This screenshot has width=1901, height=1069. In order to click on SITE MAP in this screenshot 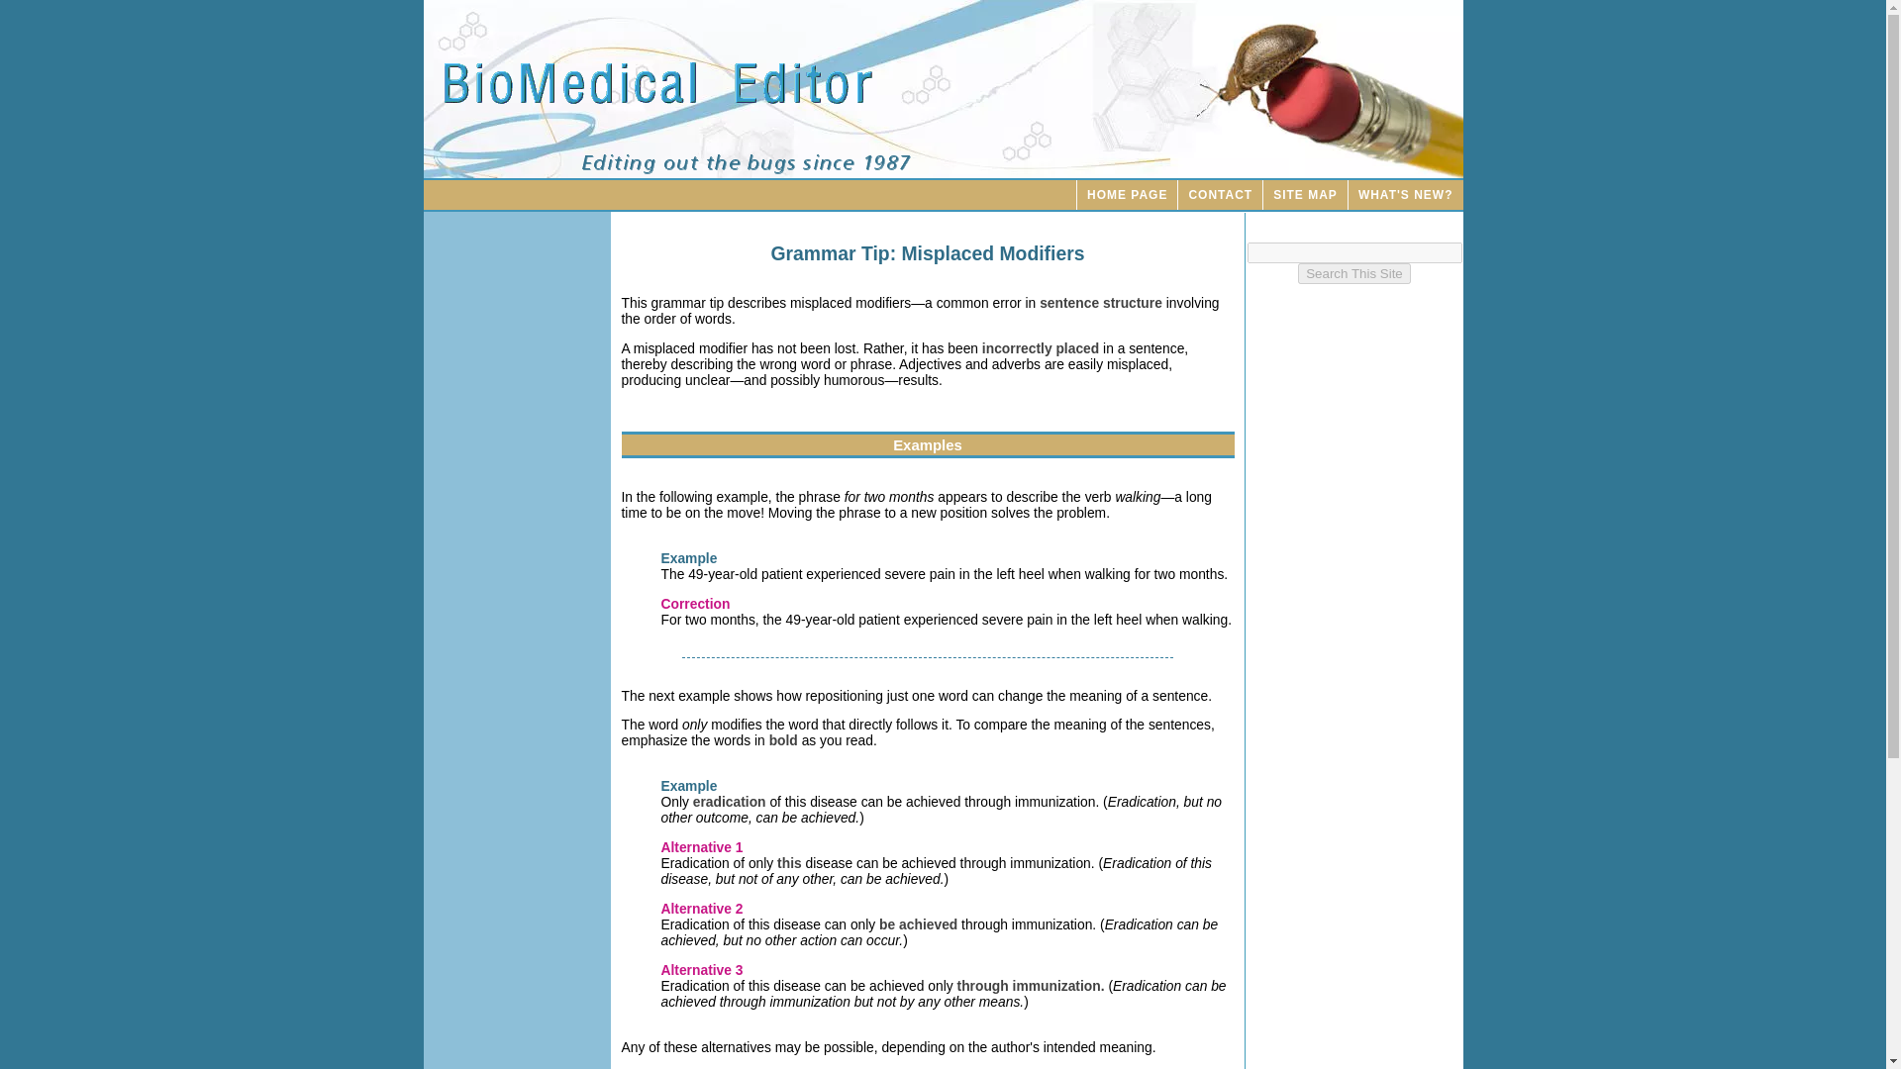, I will do `click(1305, 194)`.